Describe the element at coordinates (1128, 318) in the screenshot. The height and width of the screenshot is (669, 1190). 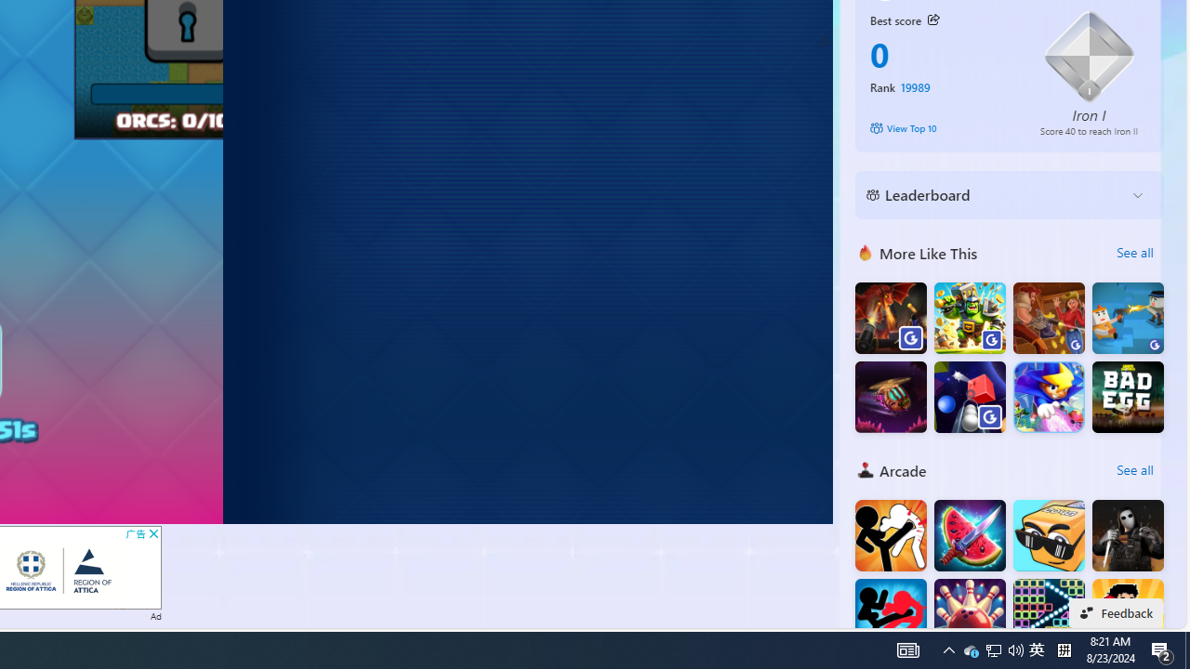
I see `Gun Master` at that location.